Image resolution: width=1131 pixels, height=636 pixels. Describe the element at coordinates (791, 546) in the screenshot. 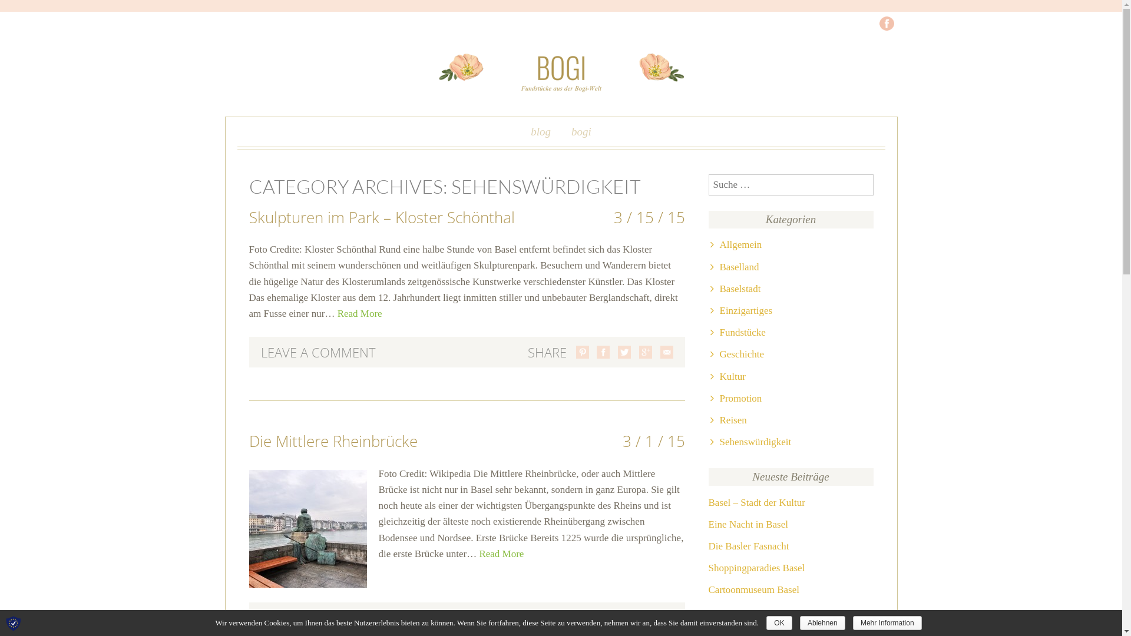

I see `Die Basler Fasnacht` at that location.